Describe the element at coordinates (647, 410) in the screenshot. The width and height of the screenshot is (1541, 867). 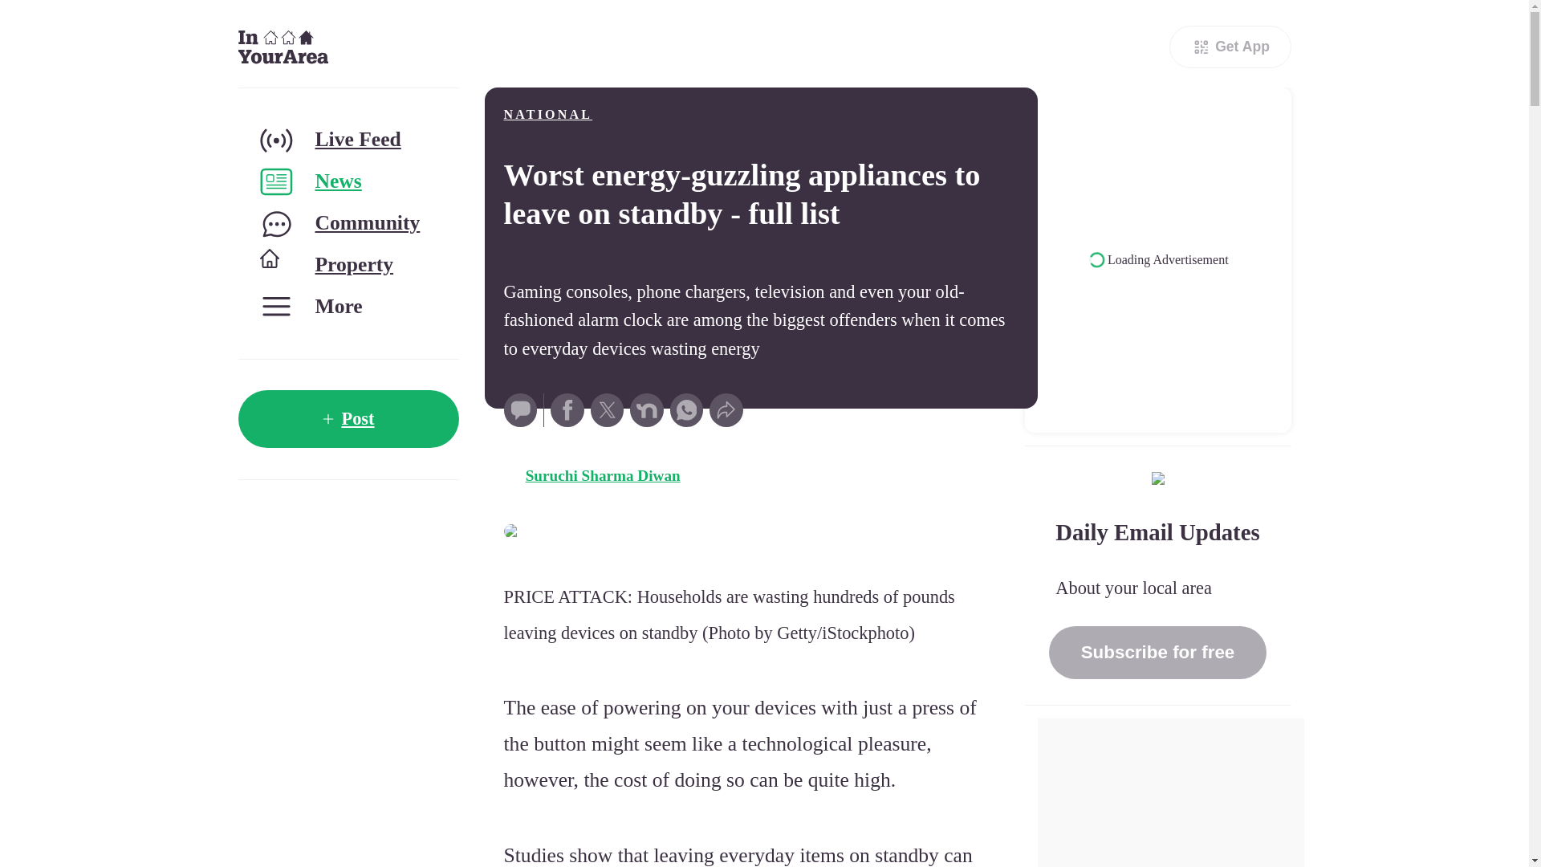
I see `Share to Nextdoor` at that location.